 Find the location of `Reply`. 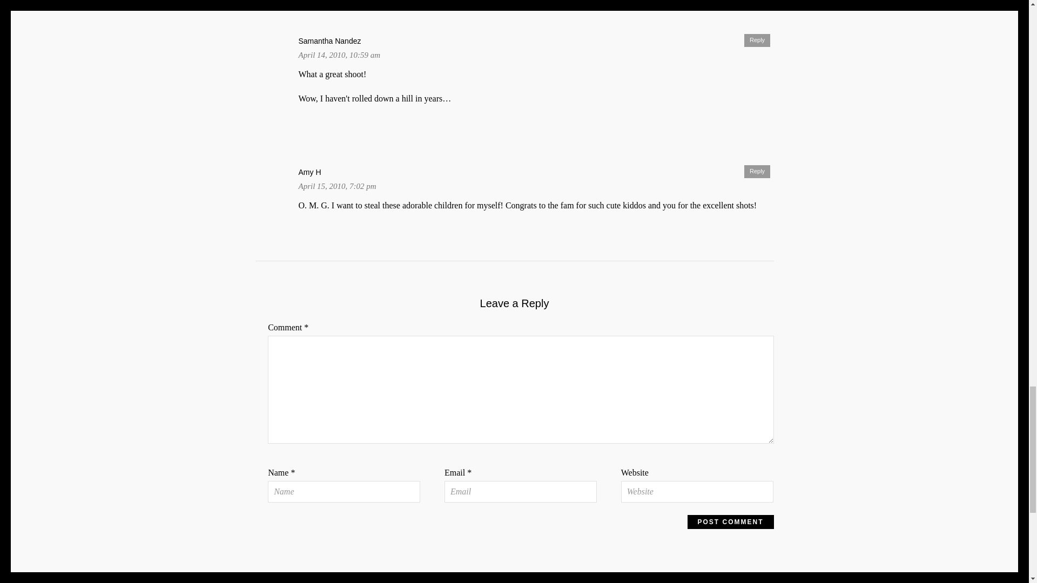

Reply is located at coordinates (757, 40).